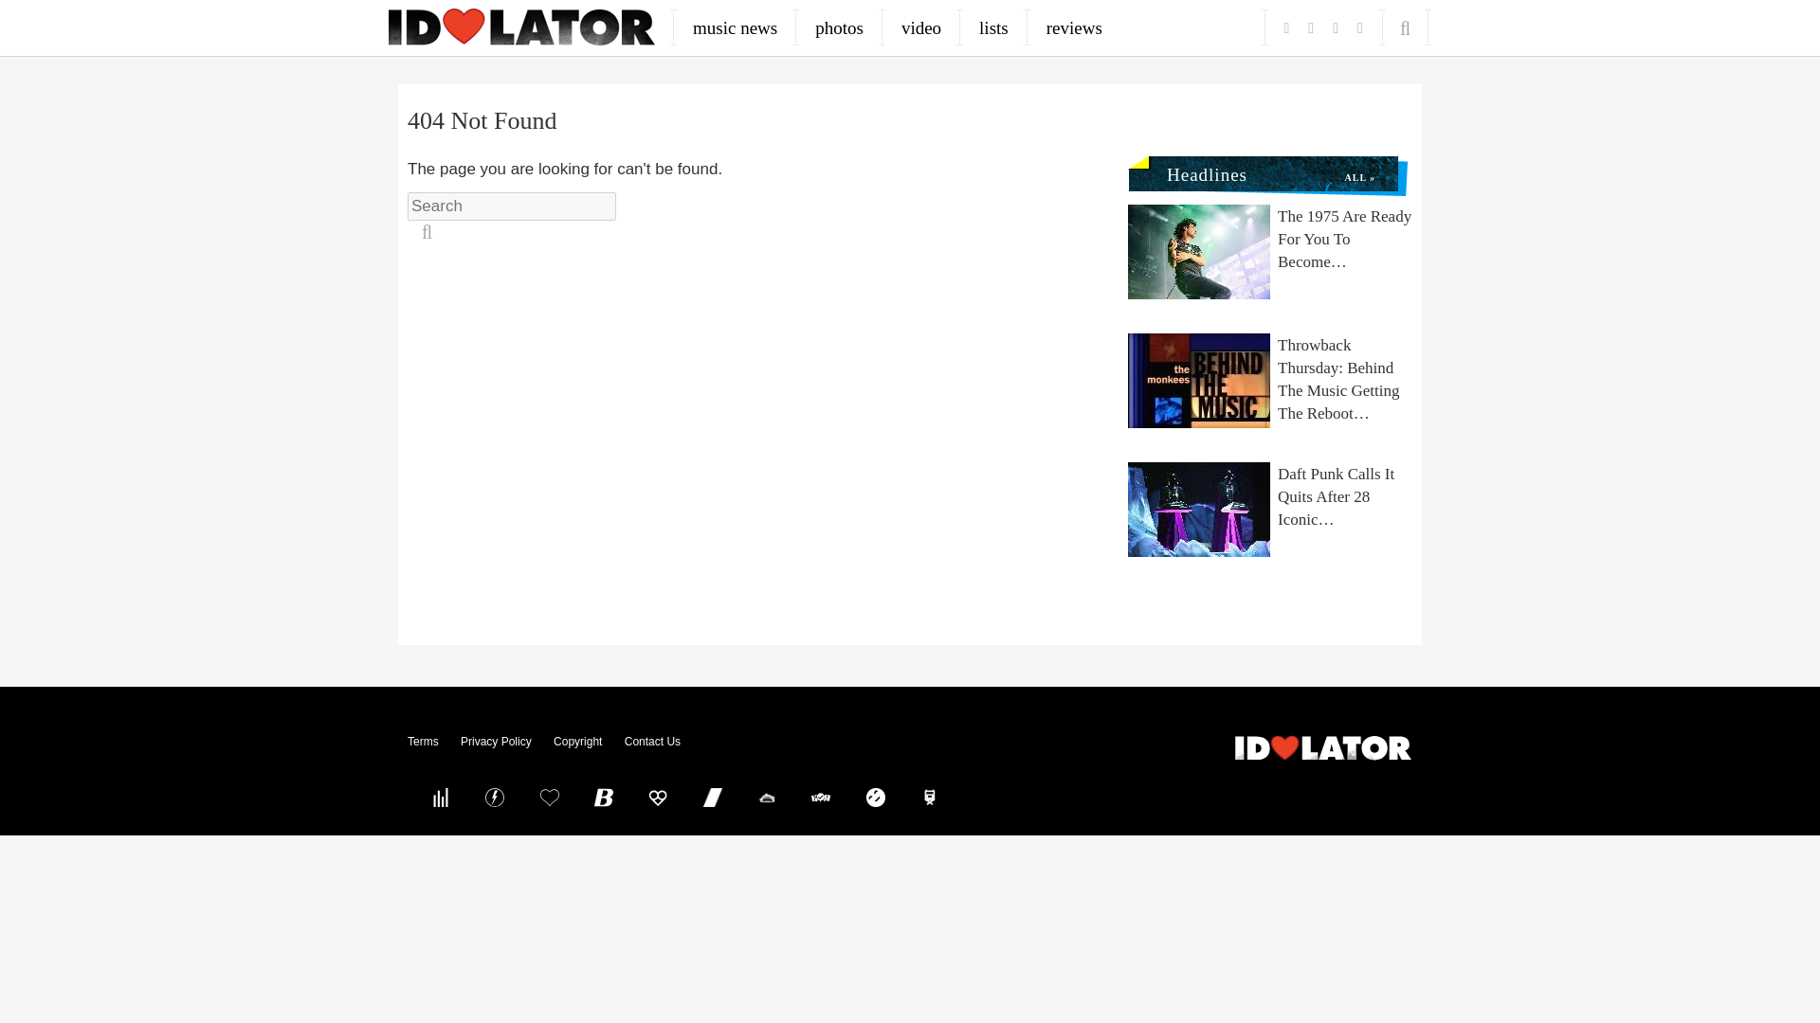  Describe the element at coordinates (577, 741) in the screenshot. I see `Copyright` at that location.